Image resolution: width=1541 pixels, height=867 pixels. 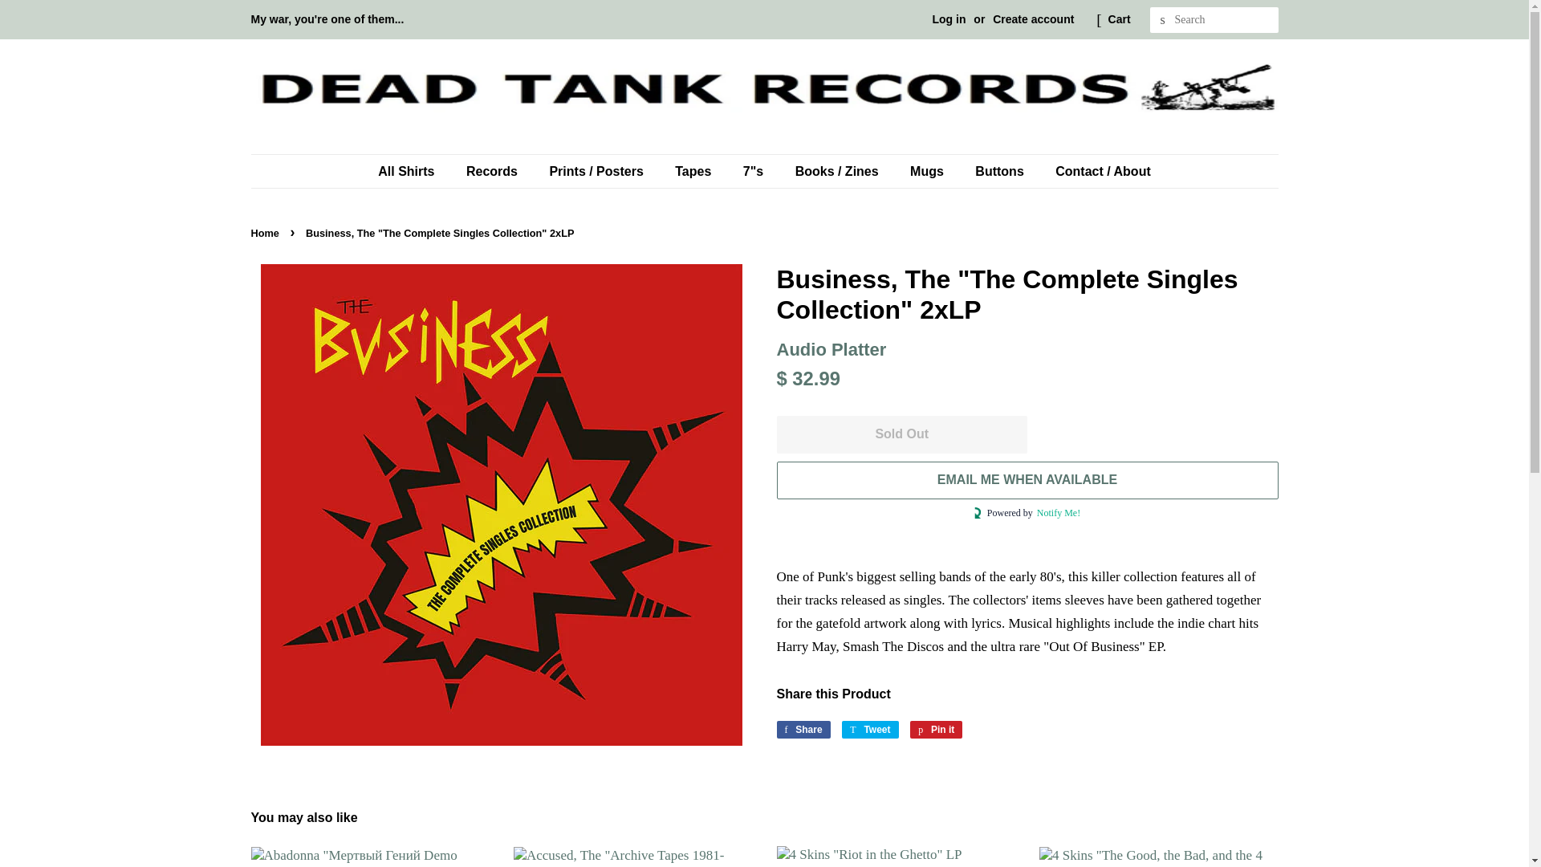 I want to click on Buttons, so click(x=936, y=729).